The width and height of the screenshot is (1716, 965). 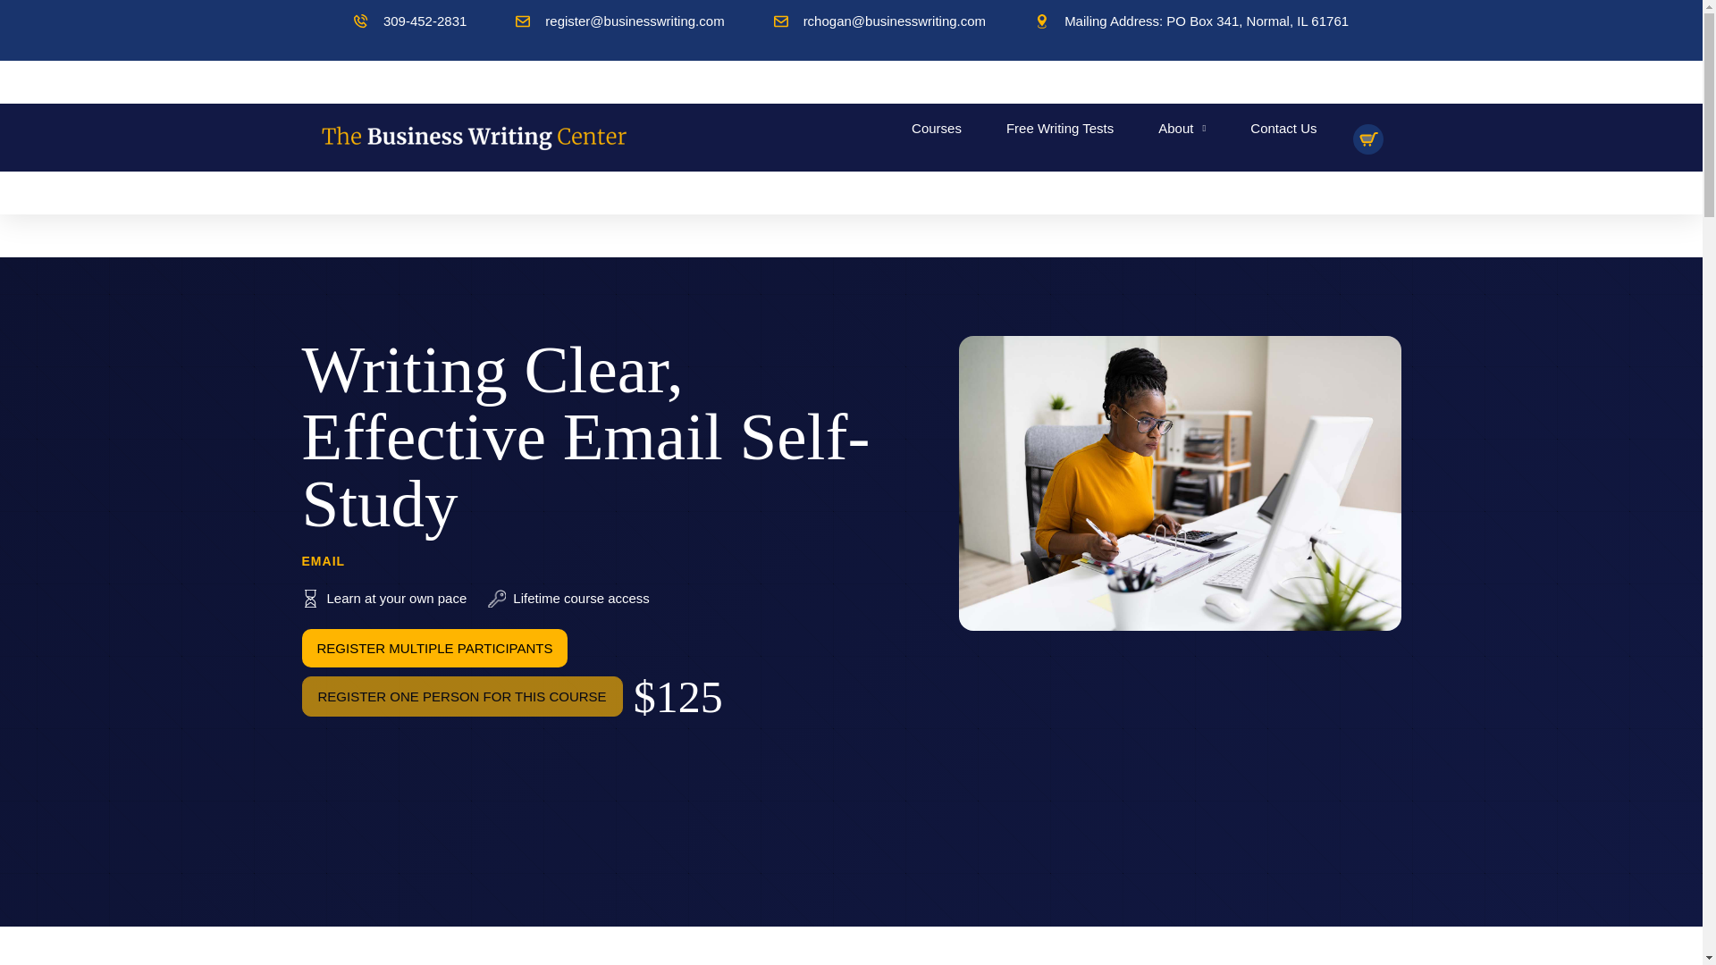 What do you see at coordinates (1060, 129) in the screenshot?
I see `Free Writing Tests` at bounding box center [1060, 129].